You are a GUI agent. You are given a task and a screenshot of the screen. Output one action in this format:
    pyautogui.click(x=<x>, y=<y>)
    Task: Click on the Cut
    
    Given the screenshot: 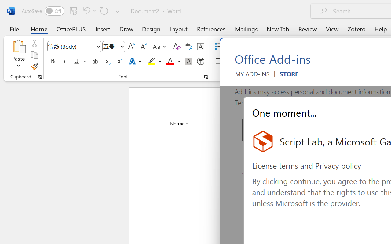 What is the action you would take?
    pyautogui.click(x=34, y=43)
    